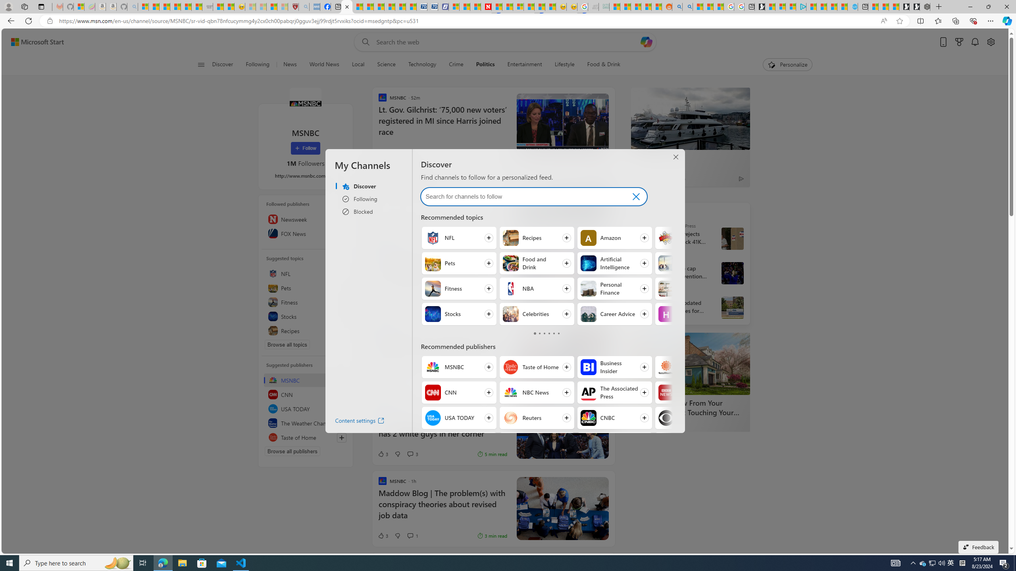  What do you see at coordinates (433, 393) in the screenshot?
I see `CNN` at bounding box center [433, 393].